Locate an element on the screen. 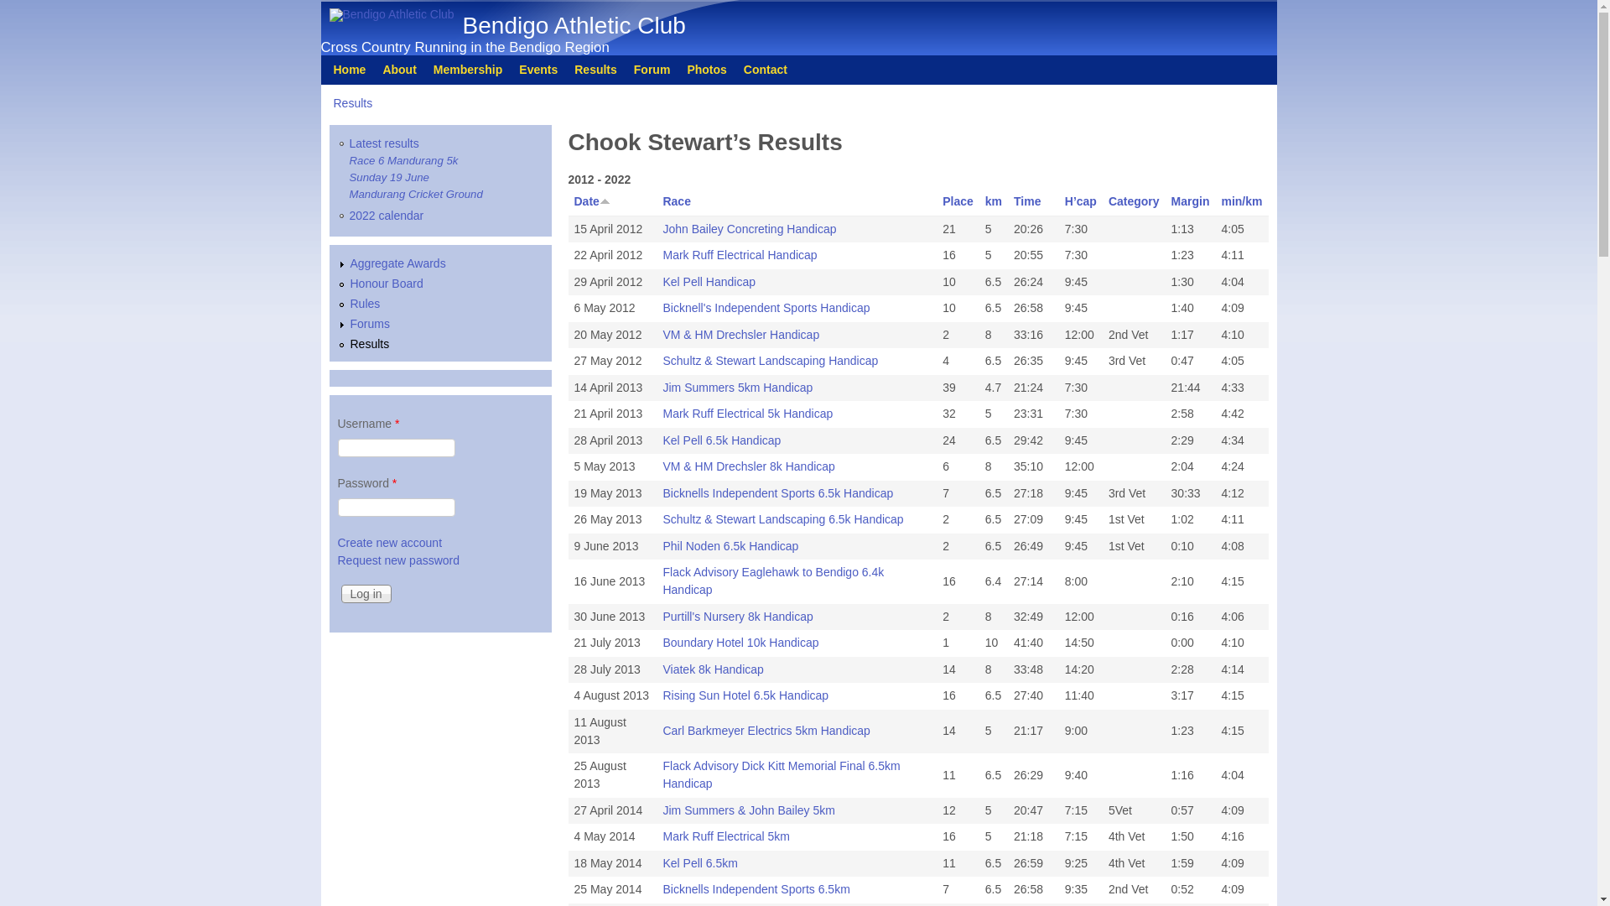 The height and width of the screenshot is (906, 1610). Schultz & Stewart Landscaping 6.5k Handicap is located at coordinates (783, 519).